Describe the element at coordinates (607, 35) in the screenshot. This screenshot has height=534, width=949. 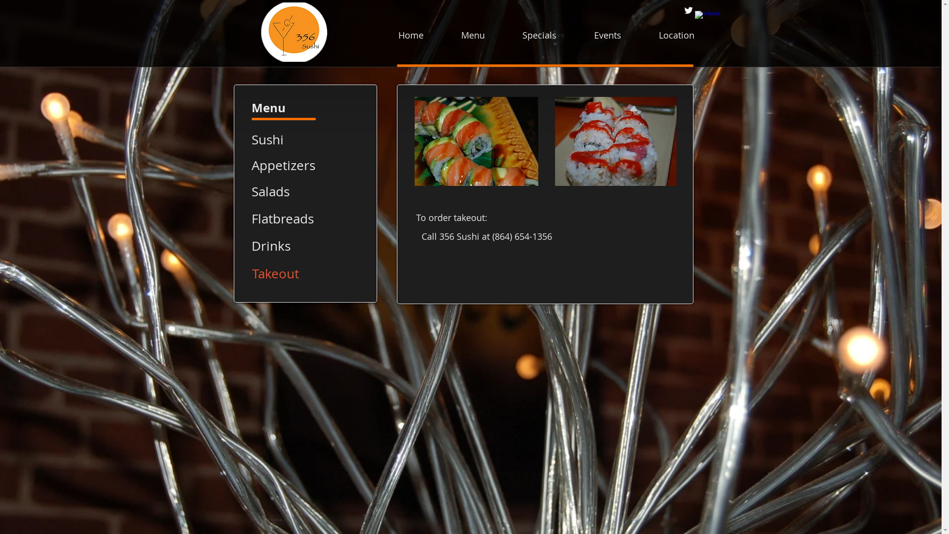
I see `Events` at that location.